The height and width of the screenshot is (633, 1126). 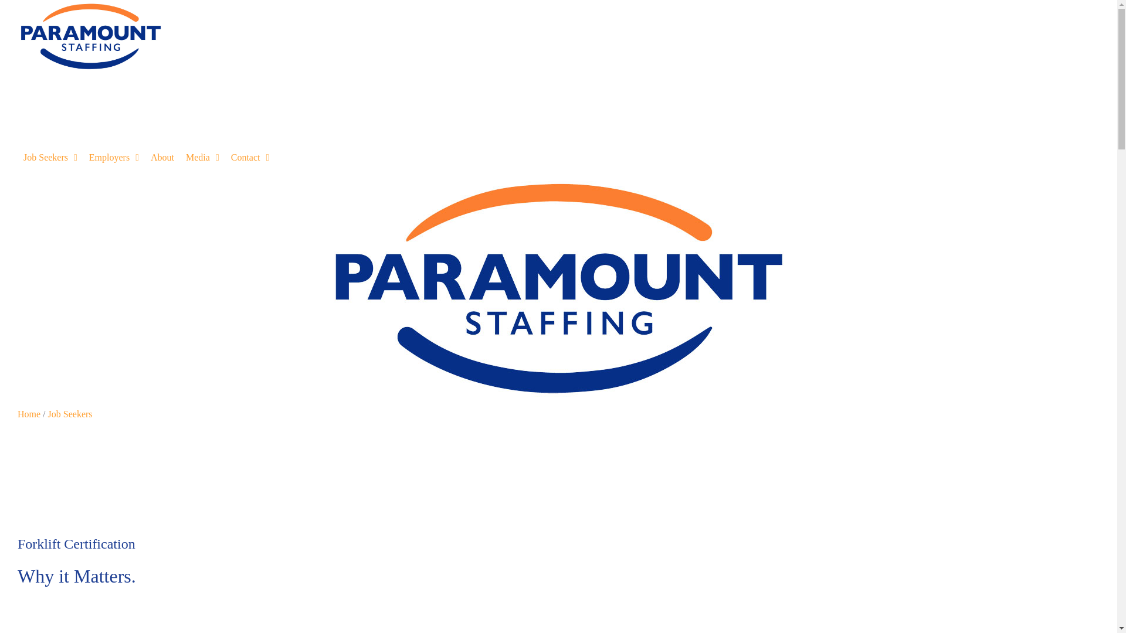 What do you see at coordinates (162, 157) in the screenshot?
I see `Media` at bounding box center [162, 157].